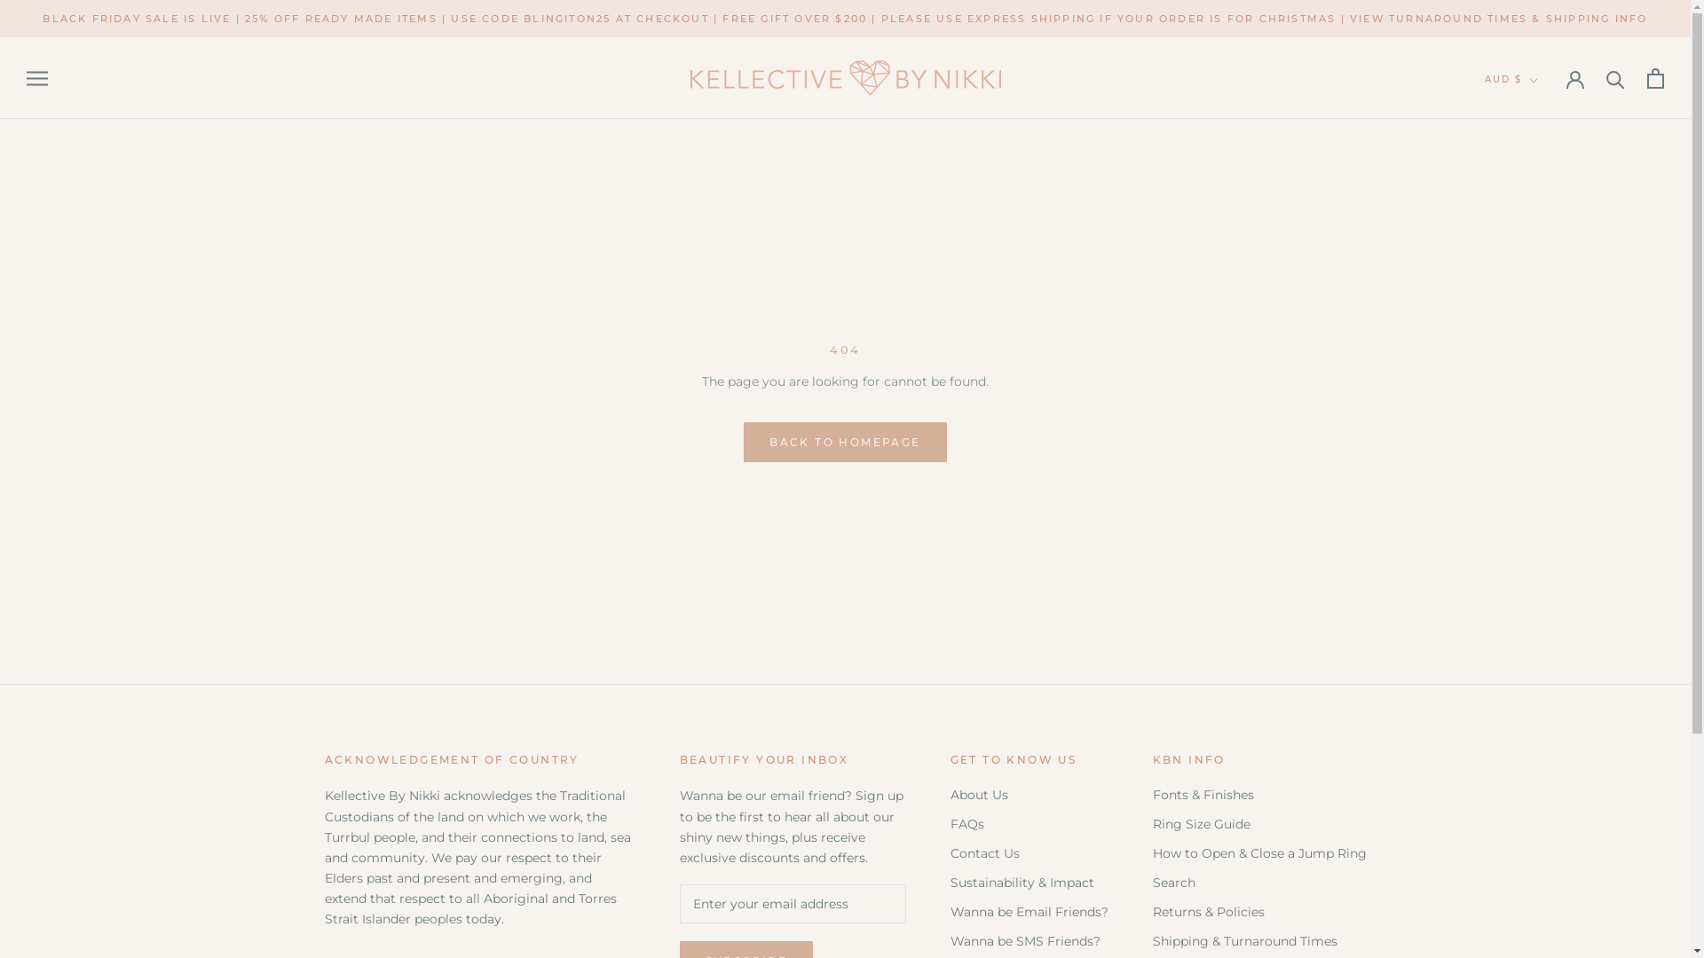 The height and width of the screenshot is (958, 1704). Describe the element at coordinates (1258, 883) in the screenshot. I see `Search` at that location.